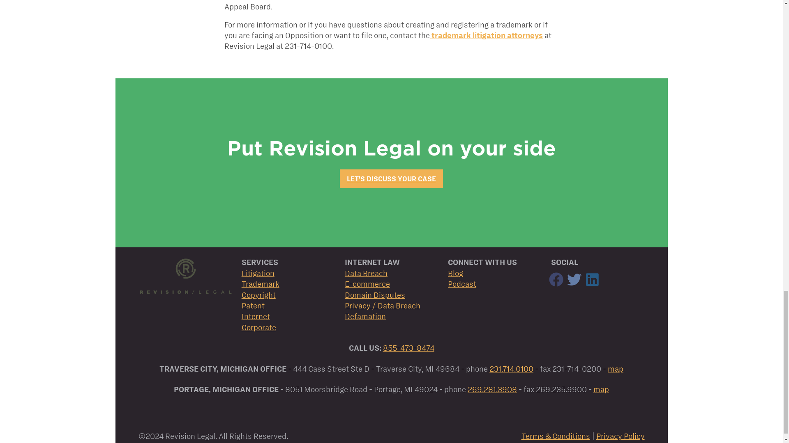  Describe the element at coordinates (455, 273) in the screenshot. I see `Blog` at that location.